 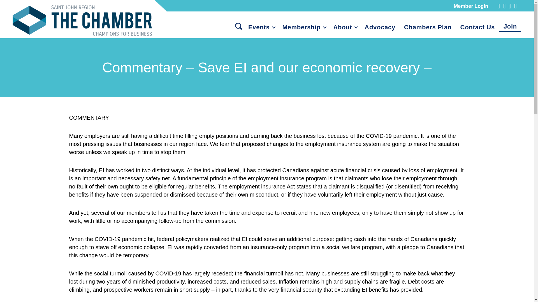 I want to click on Advocacy, so click(x=380, y=29).